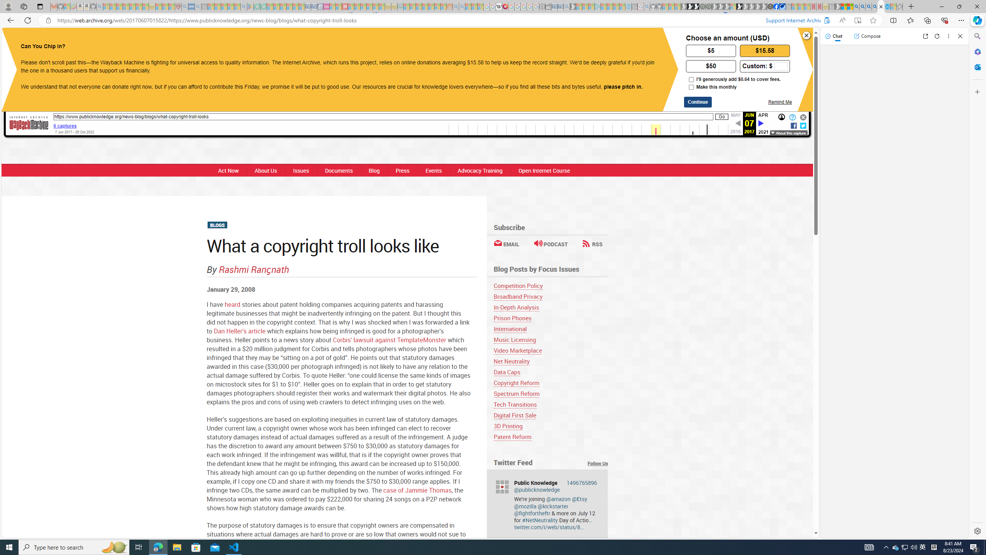 The image size is (986, 555). What do you see at coordinates (418, 490) in the screenshot?
I see `case of Jammie Thomas` at bounding box center [418, 490].